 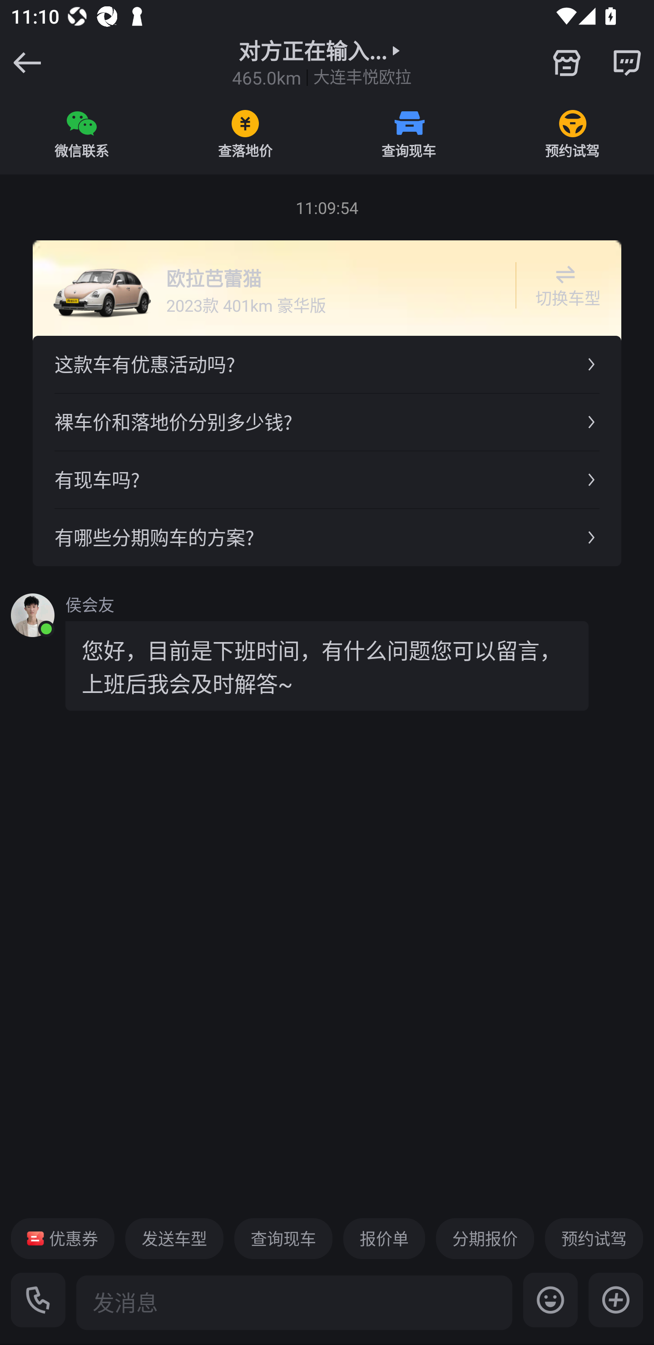 I want to click on 发送车型, so click(x=174, y=1239).